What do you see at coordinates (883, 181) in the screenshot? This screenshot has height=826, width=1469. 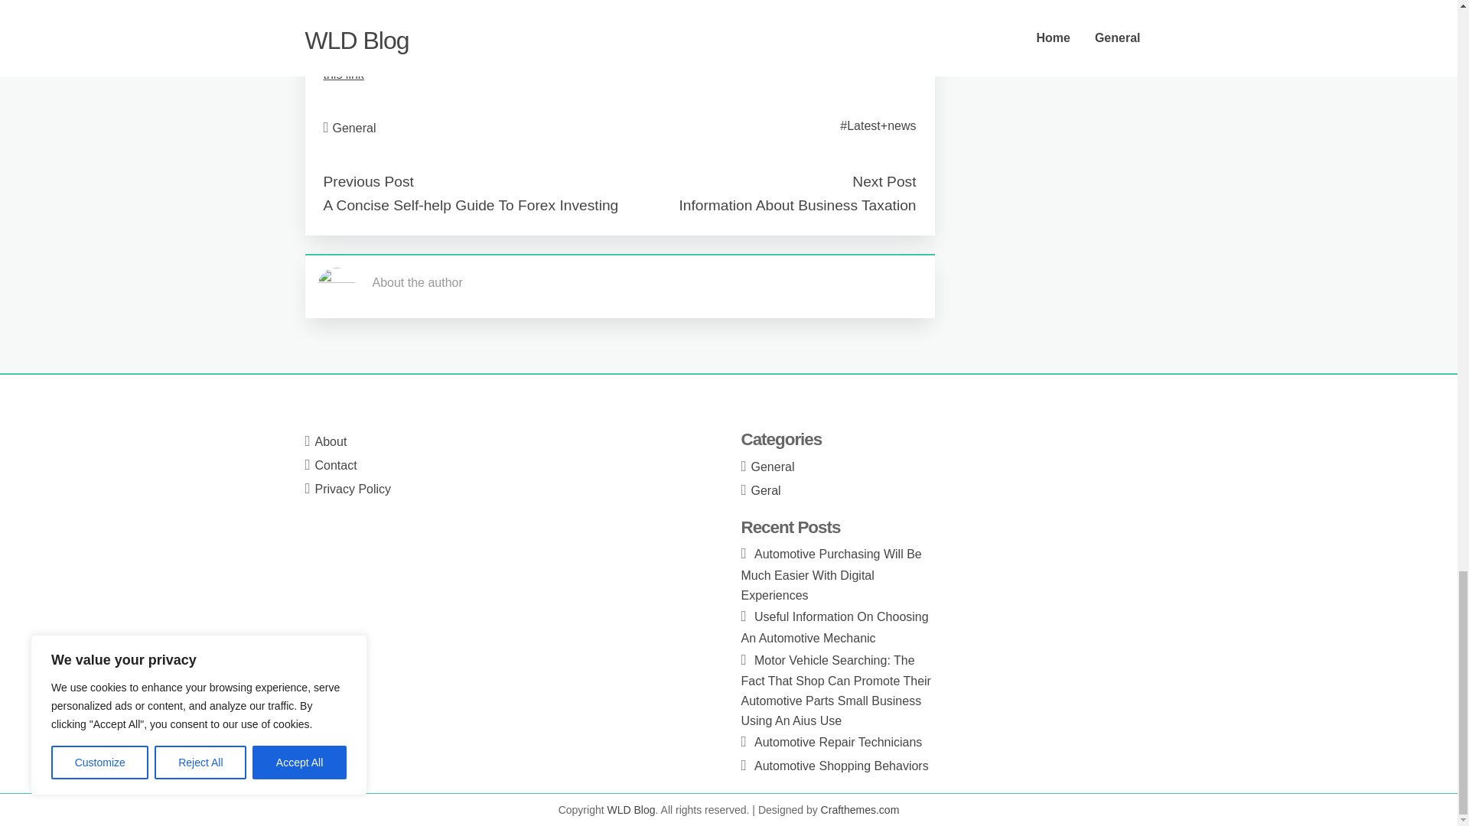 I see `Next Post` at bounding box center [883, 181].